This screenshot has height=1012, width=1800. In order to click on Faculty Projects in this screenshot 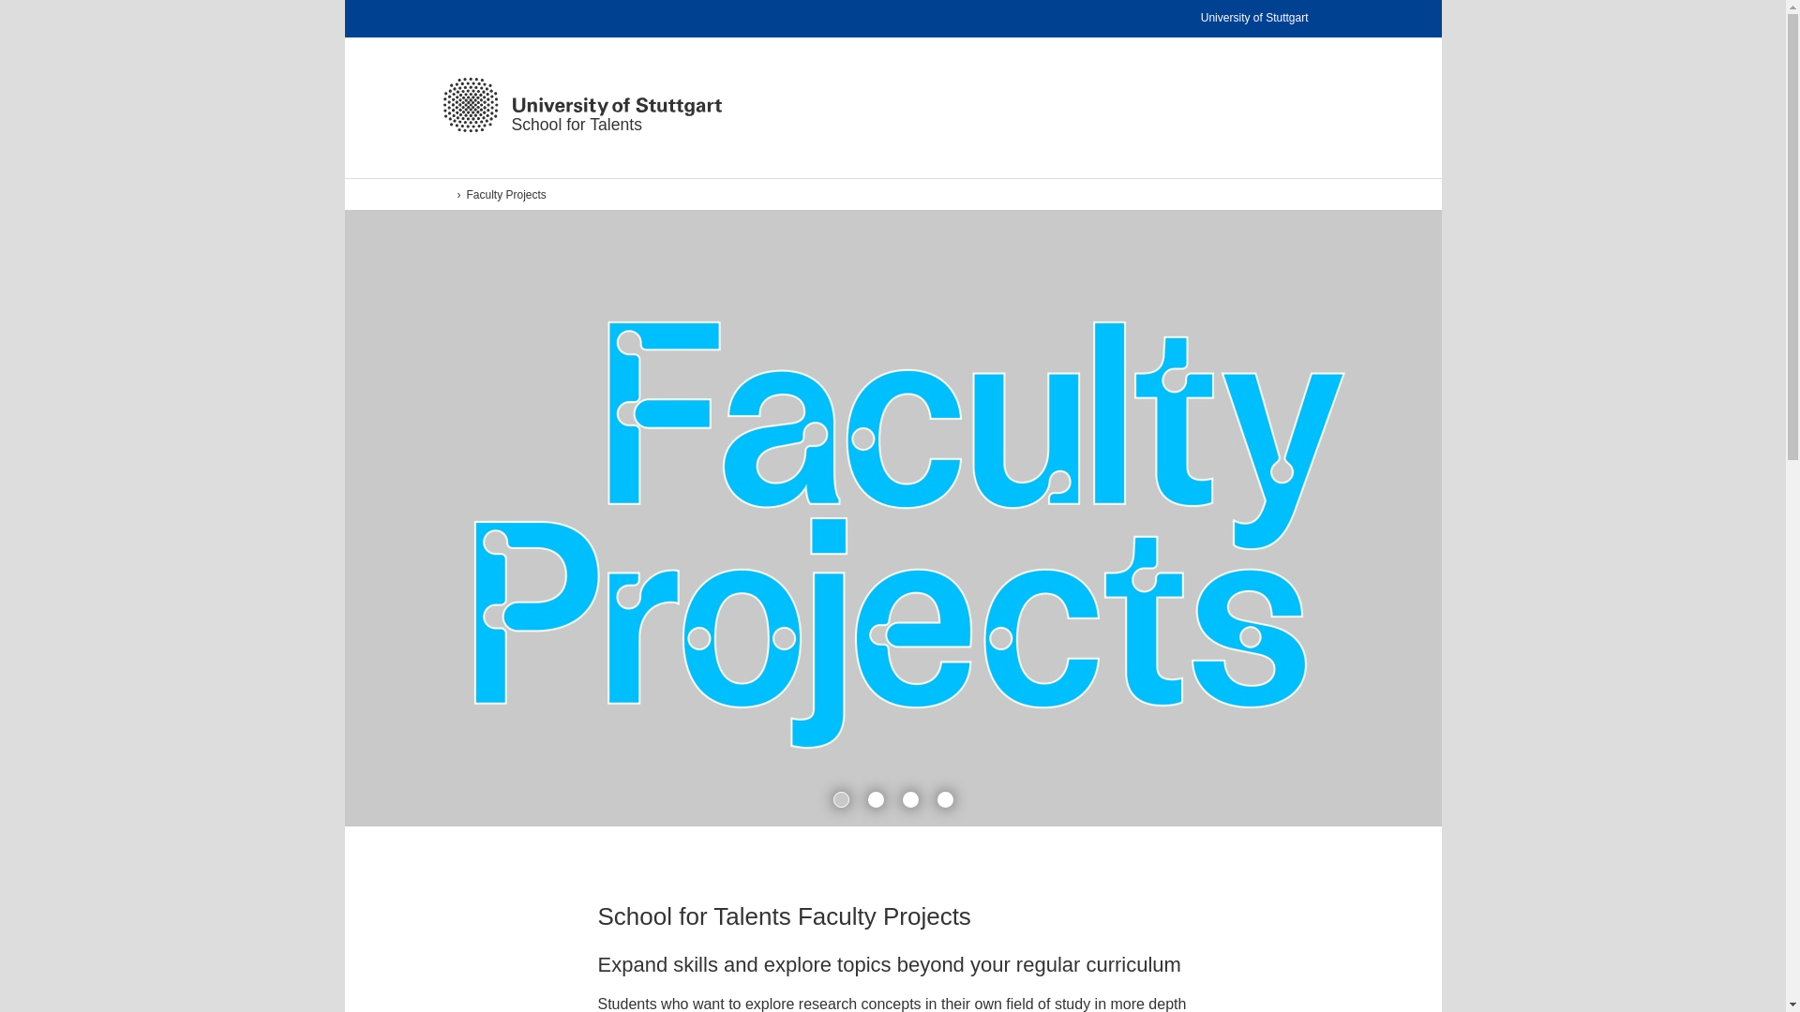, I will do `click(1268, 19)`.